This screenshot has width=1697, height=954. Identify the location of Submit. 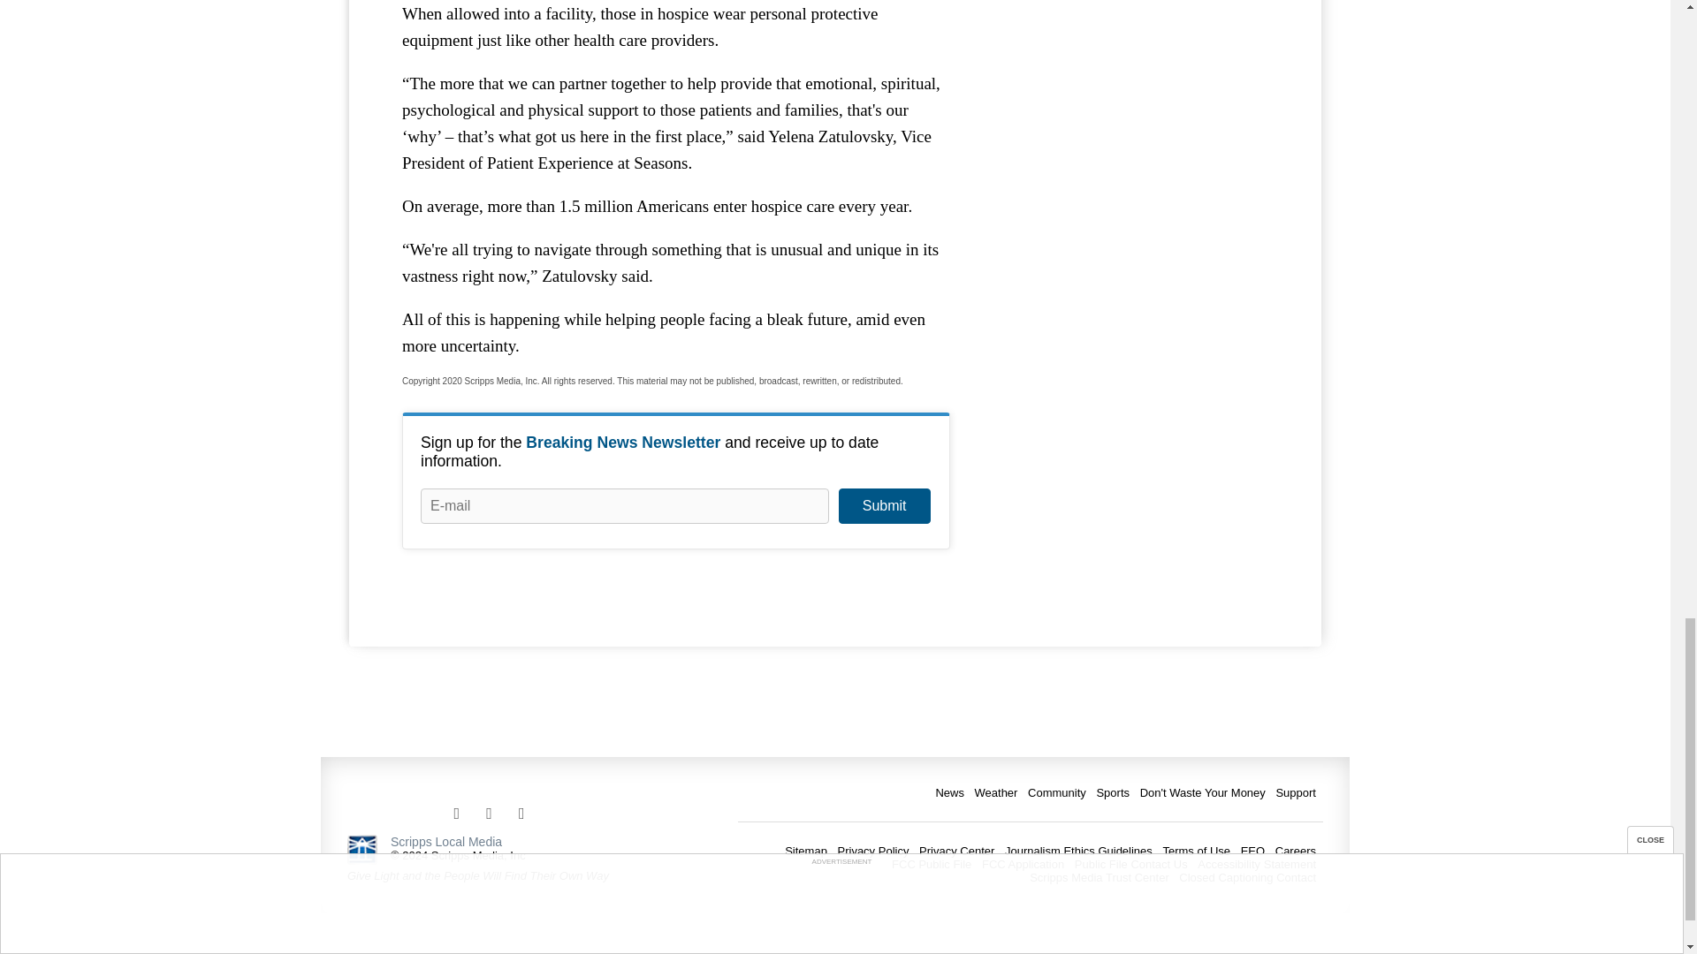
(884, 505).